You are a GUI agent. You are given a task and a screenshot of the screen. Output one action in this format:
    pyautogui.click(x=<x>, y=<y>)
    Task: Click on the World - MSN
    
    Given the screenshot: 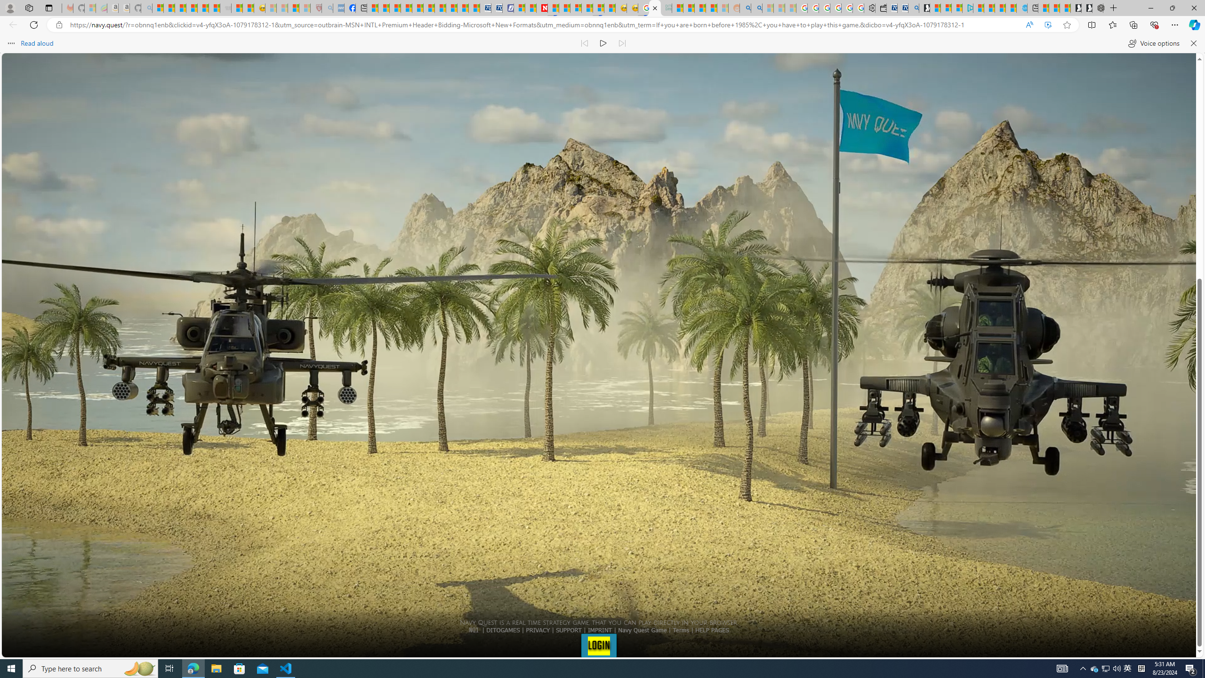 What is the action you would take?
    pyautogui.click(x=395, y=8)
    